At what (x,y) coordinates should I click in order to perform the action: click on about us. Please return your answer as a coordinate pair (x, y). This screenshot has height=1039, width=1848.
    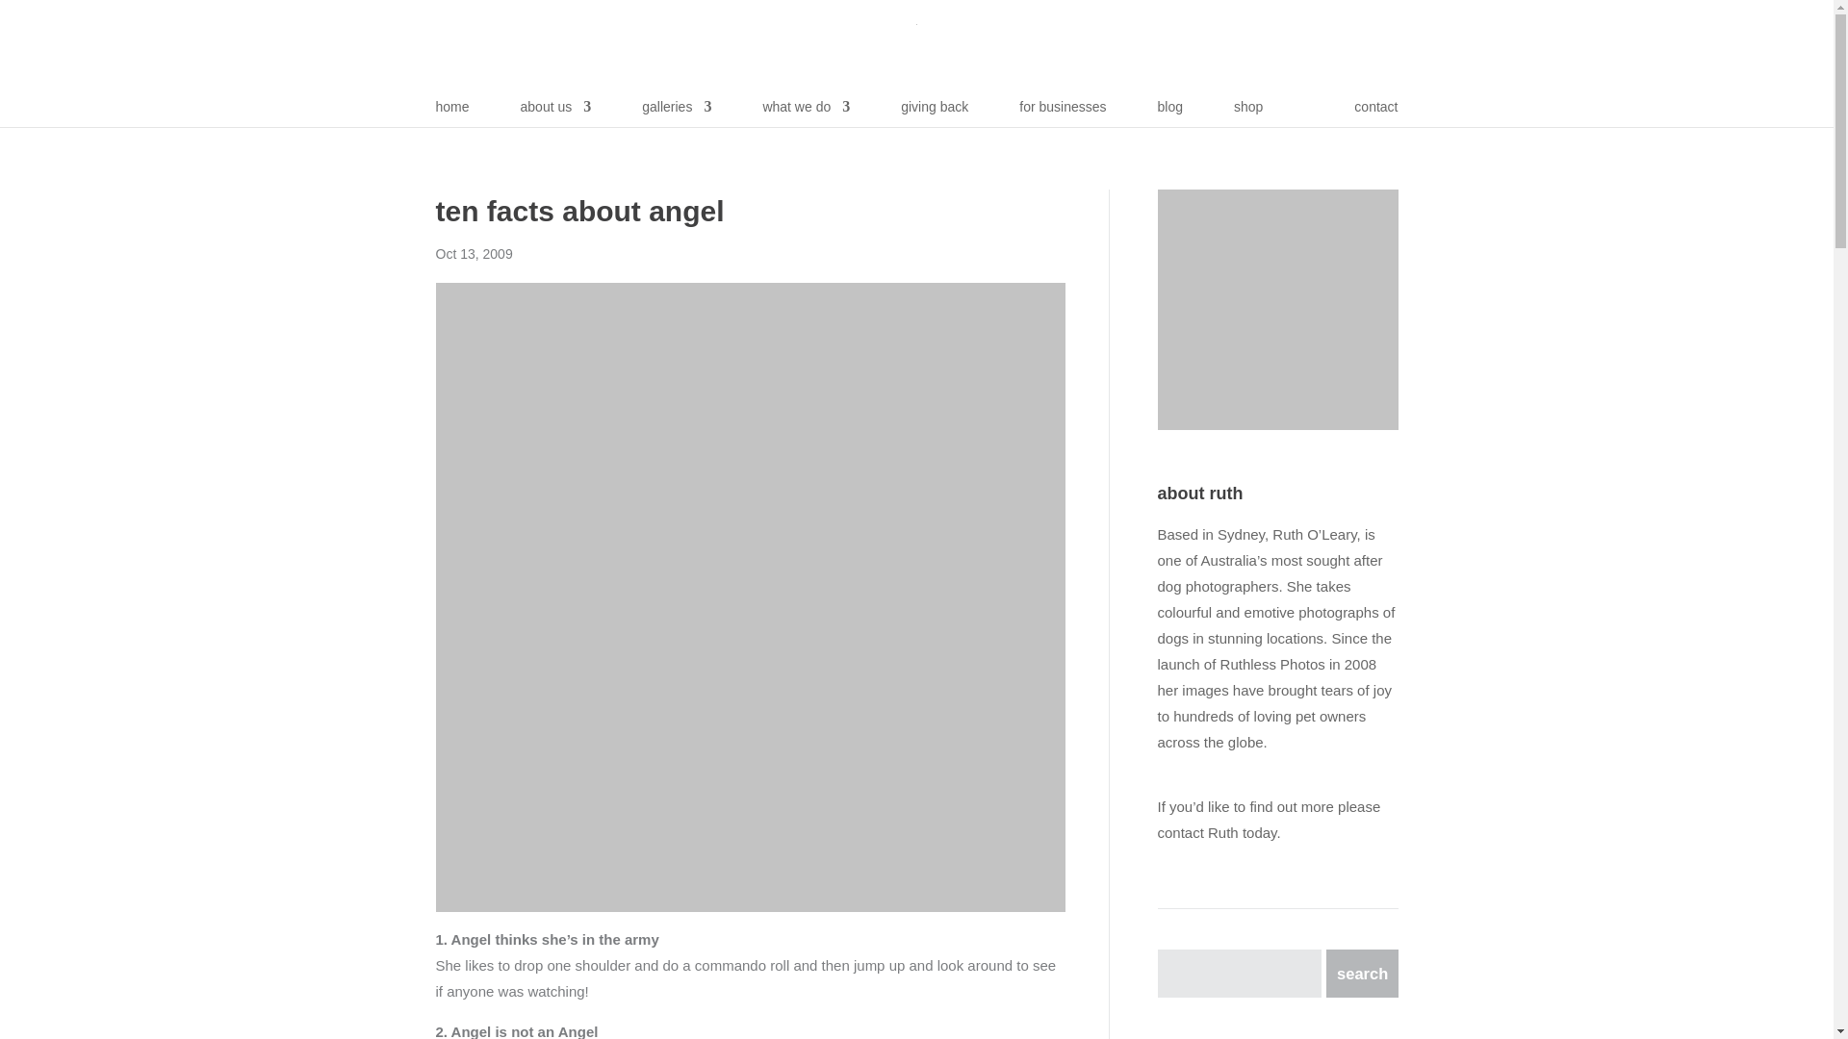
    Looking at the image, I should click on (556, 113).